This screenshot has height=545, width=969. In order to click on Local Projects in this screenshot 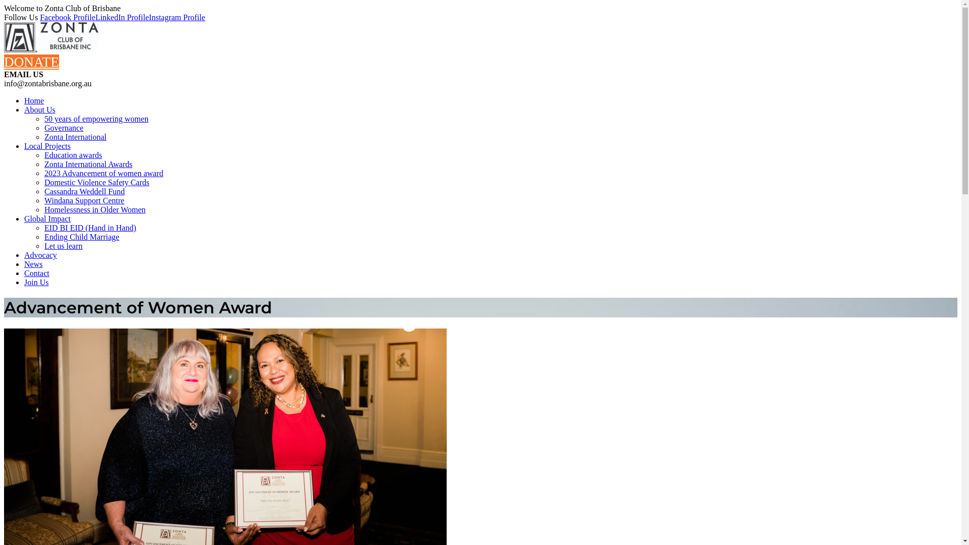, I will do `click(47, 146)`.